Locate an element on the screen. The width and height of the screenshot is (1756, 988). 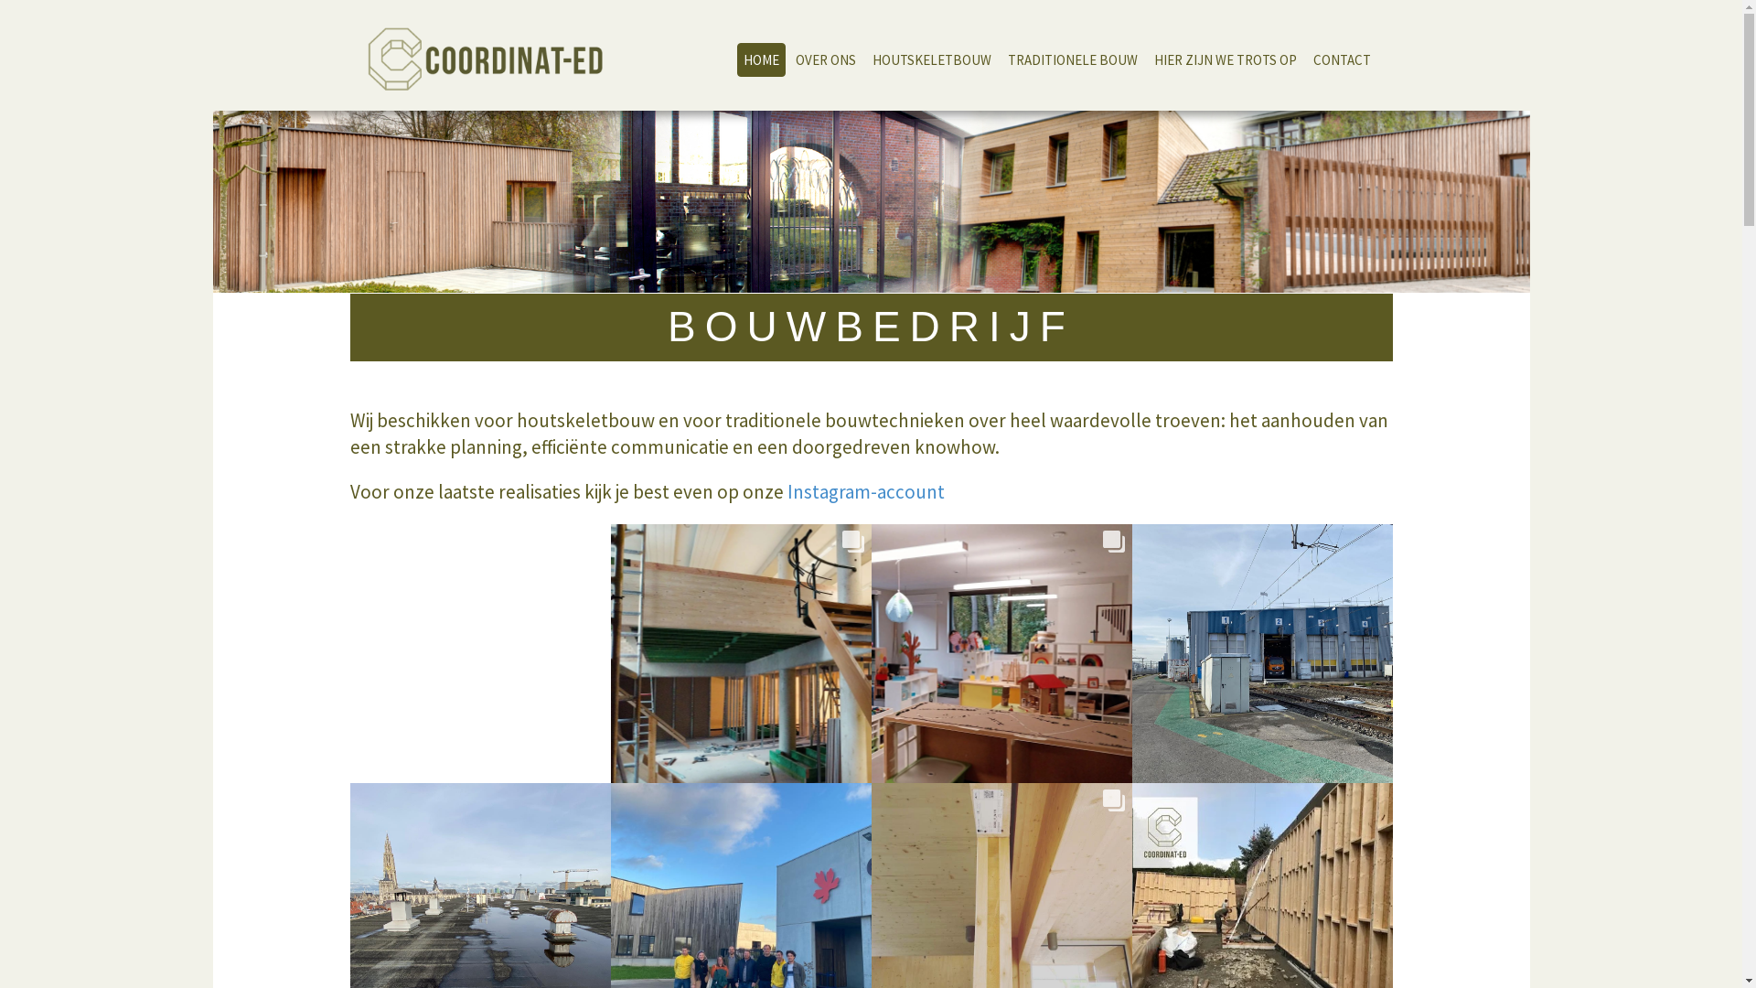
HOUTSKELETBOUW is located at coordinates (931, 60).